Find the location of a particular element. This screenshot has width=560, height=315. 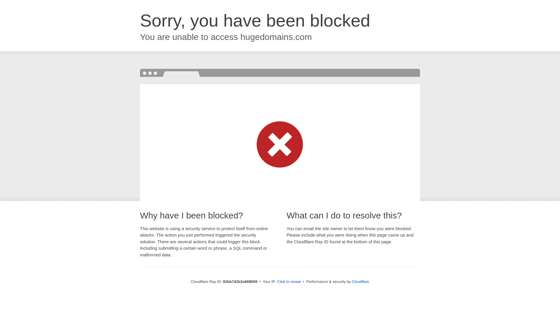

Click to reveal is located at coordinates (289, 282).